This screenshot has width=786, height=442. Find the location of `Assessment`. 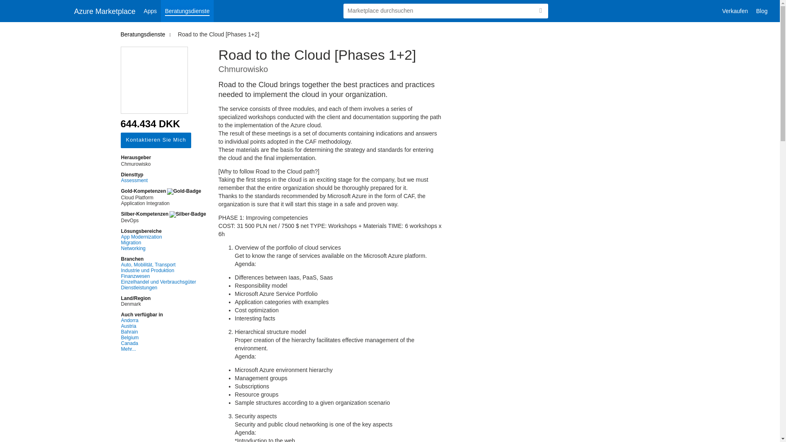

Assessment is located at coordinates (163, 180).